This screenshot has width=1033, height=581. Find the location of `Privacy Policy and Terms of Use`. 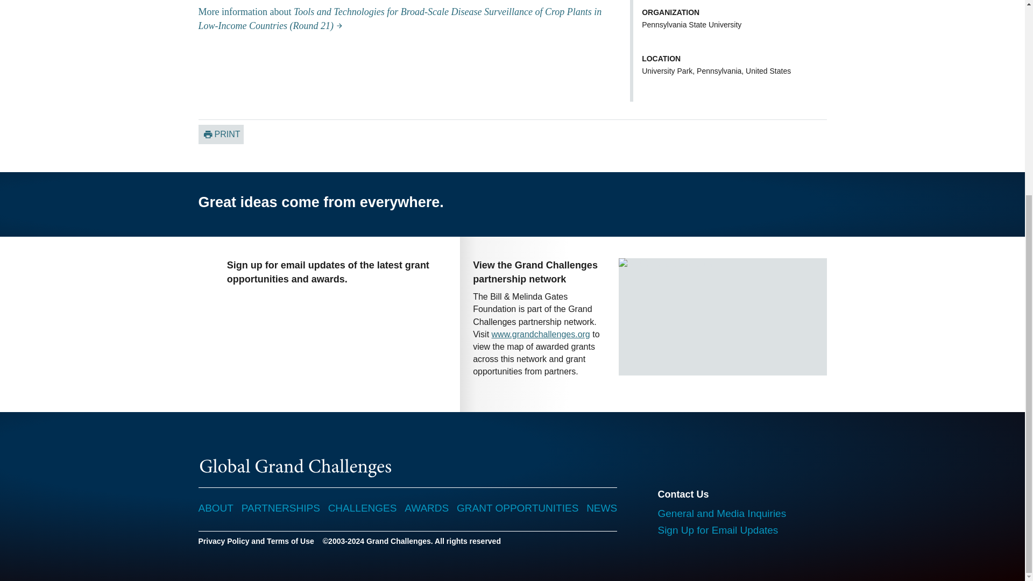

Privacy Policy and Terms of Use is located at coordinates (256, 541).